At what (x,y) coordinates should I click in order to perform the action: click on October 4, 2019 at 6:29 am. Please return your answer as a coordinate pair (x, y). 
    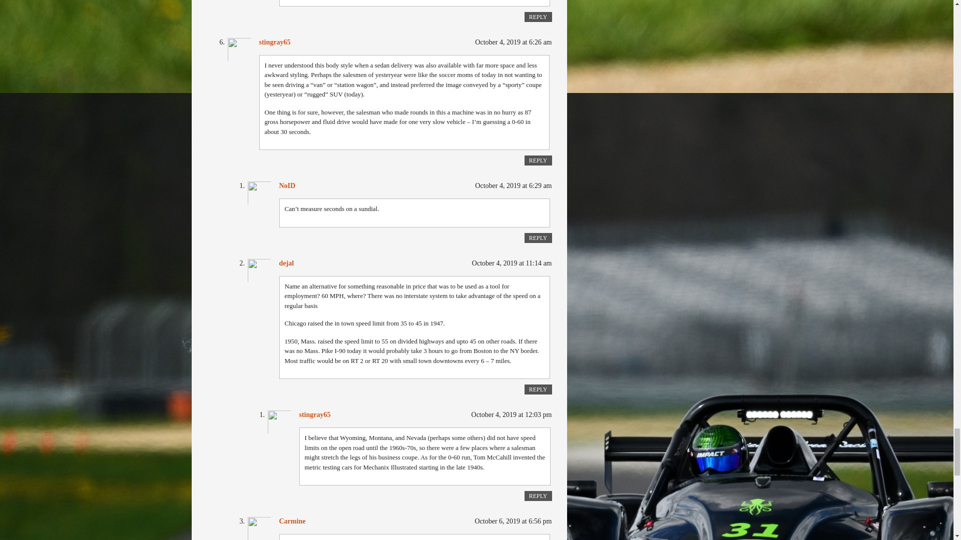
    Looking at the image, I should click on (513, 185).